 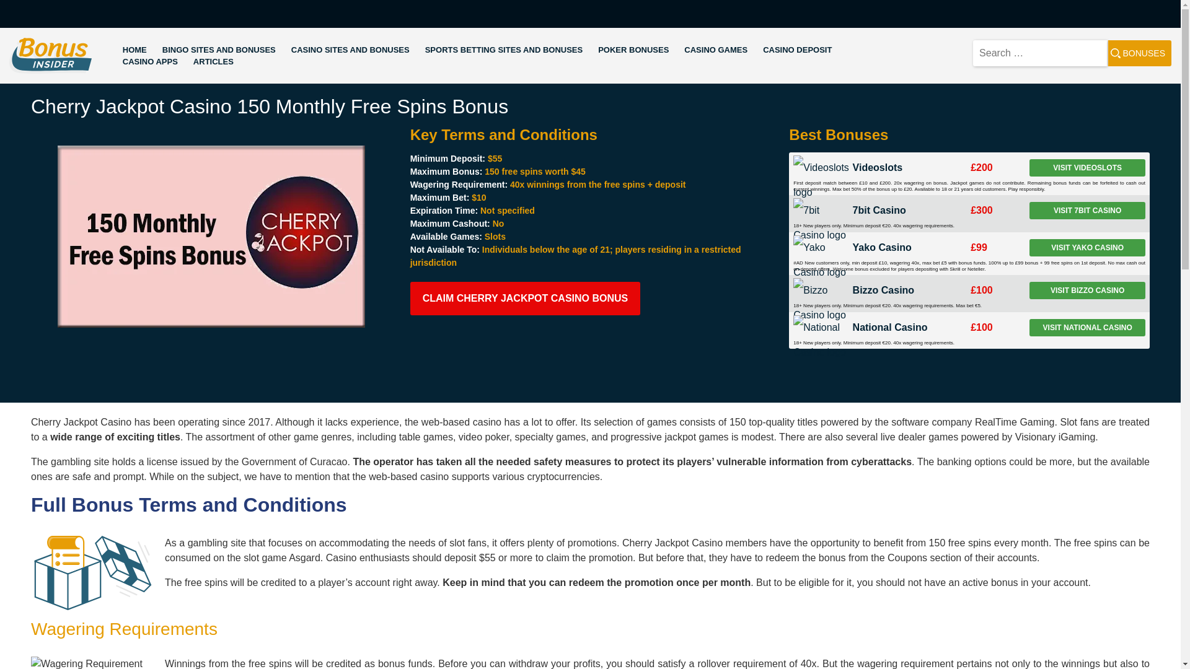 What do you see at coordinates (40, 81) in the screenshot?
I see `Bonus Insider` at bounding box center [40, 81].